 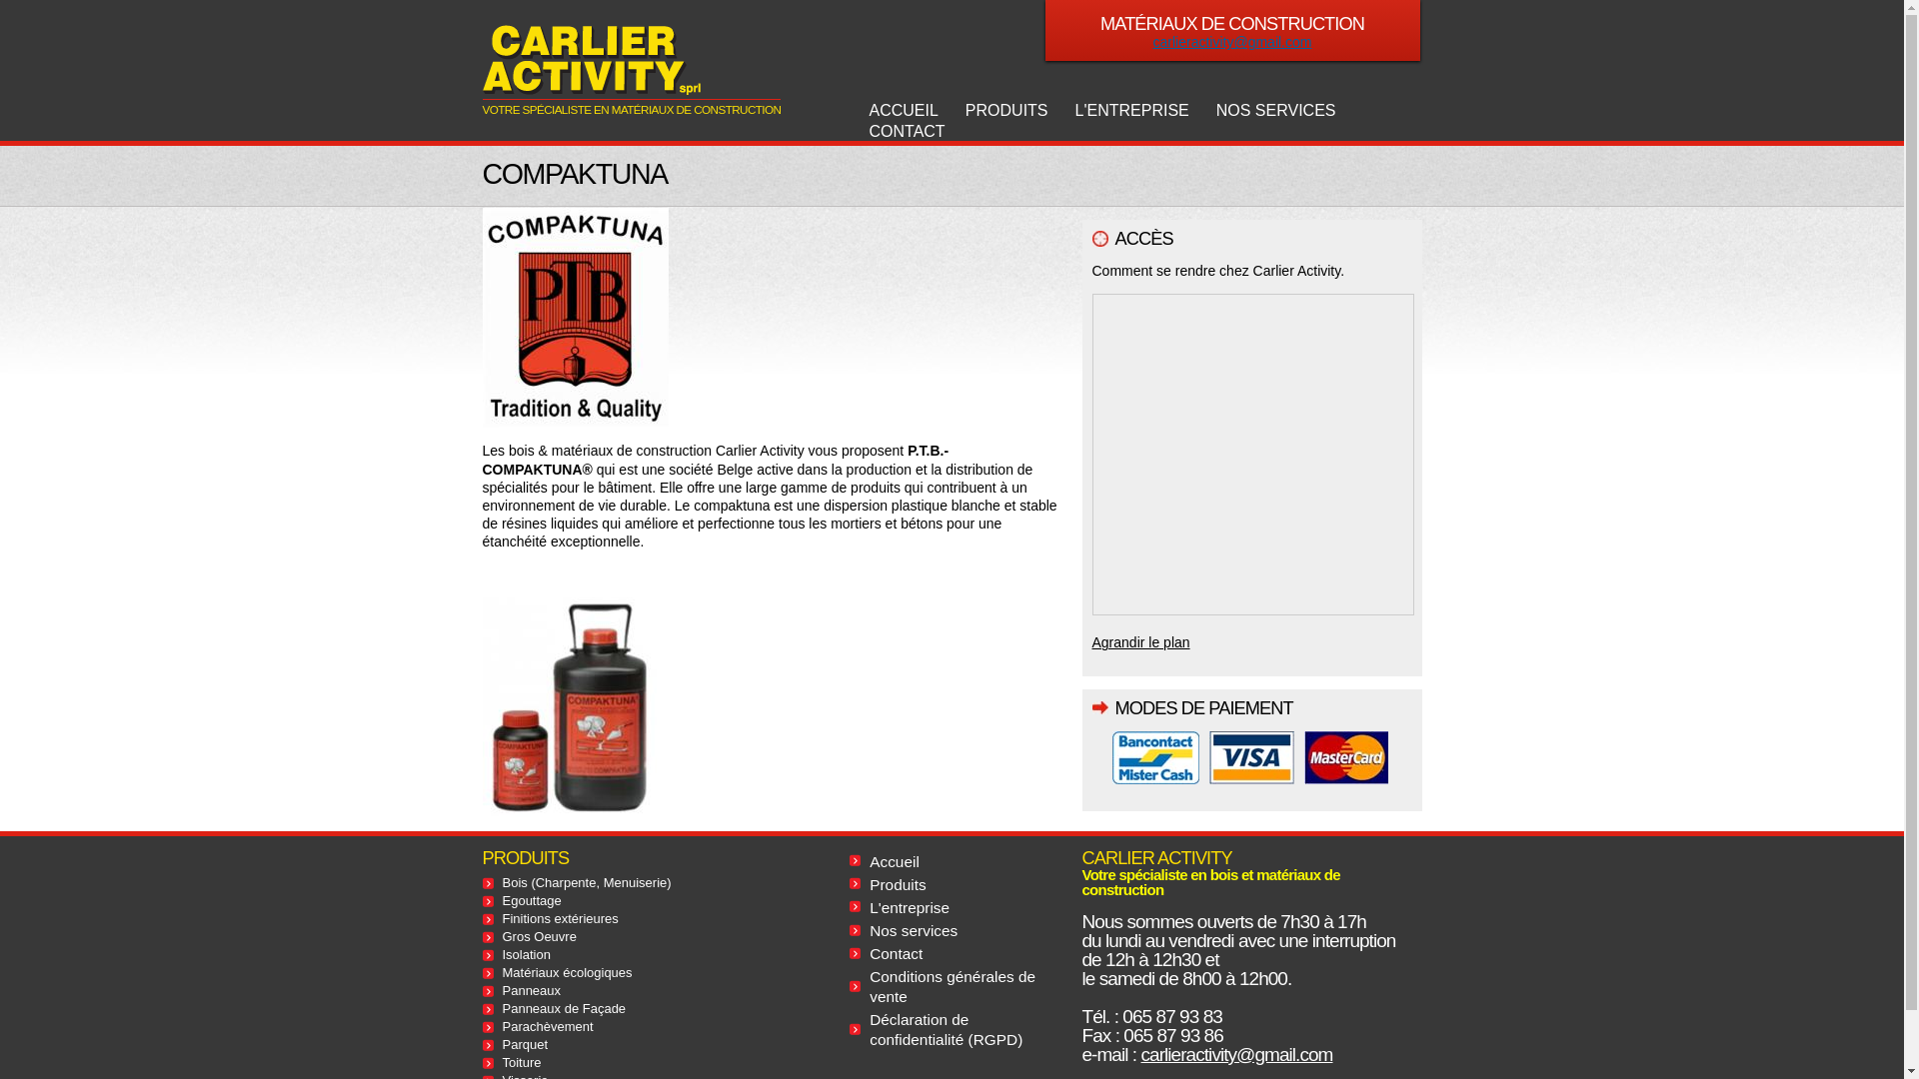 I want to click on Aller au contenu principal, so click(x=918, y=2).